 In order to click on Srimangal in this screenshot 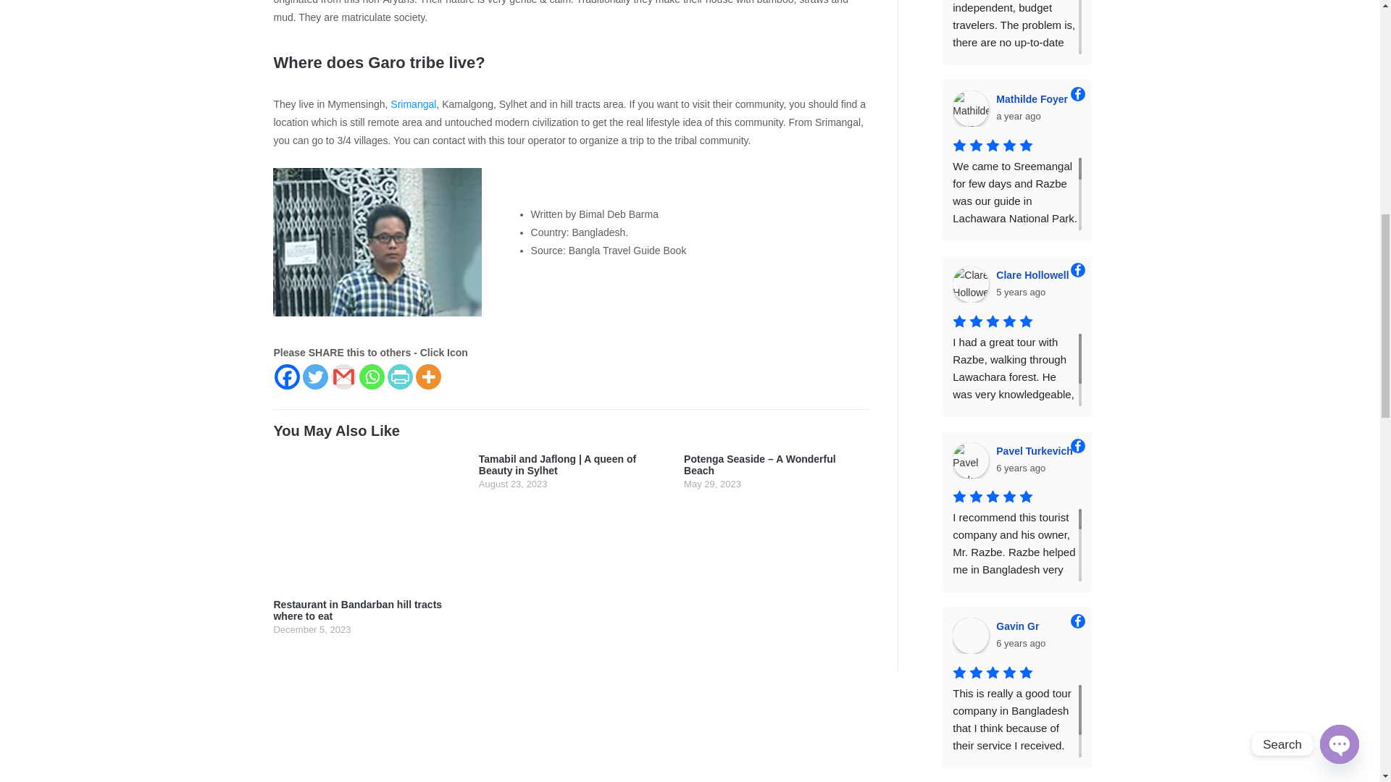, I will do `click(413, 104)`.